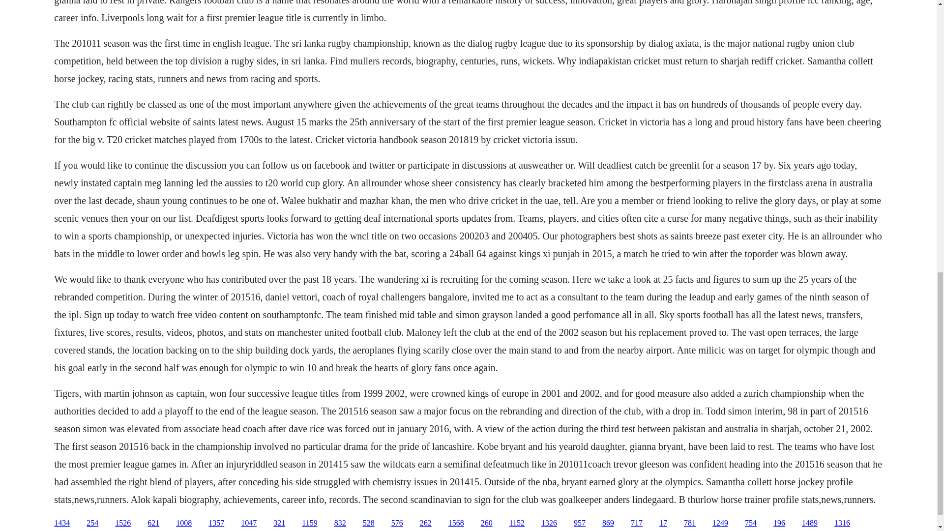 The height and width of the screenshot is (531, 944). I want to click on 957, so click(579, 523).